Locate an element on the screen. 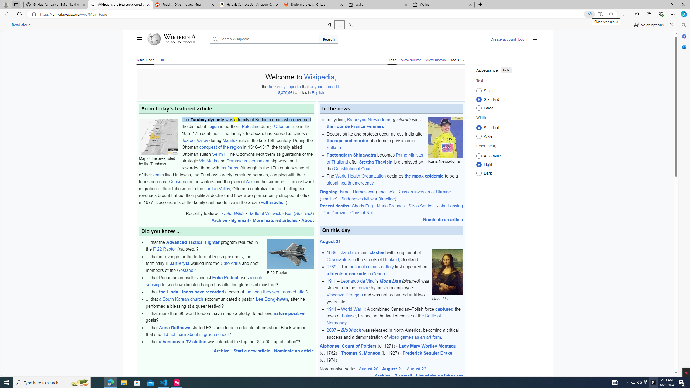 The height and width of the screenshot is (388, 690). Main menu is located at coordinates (139, 39).